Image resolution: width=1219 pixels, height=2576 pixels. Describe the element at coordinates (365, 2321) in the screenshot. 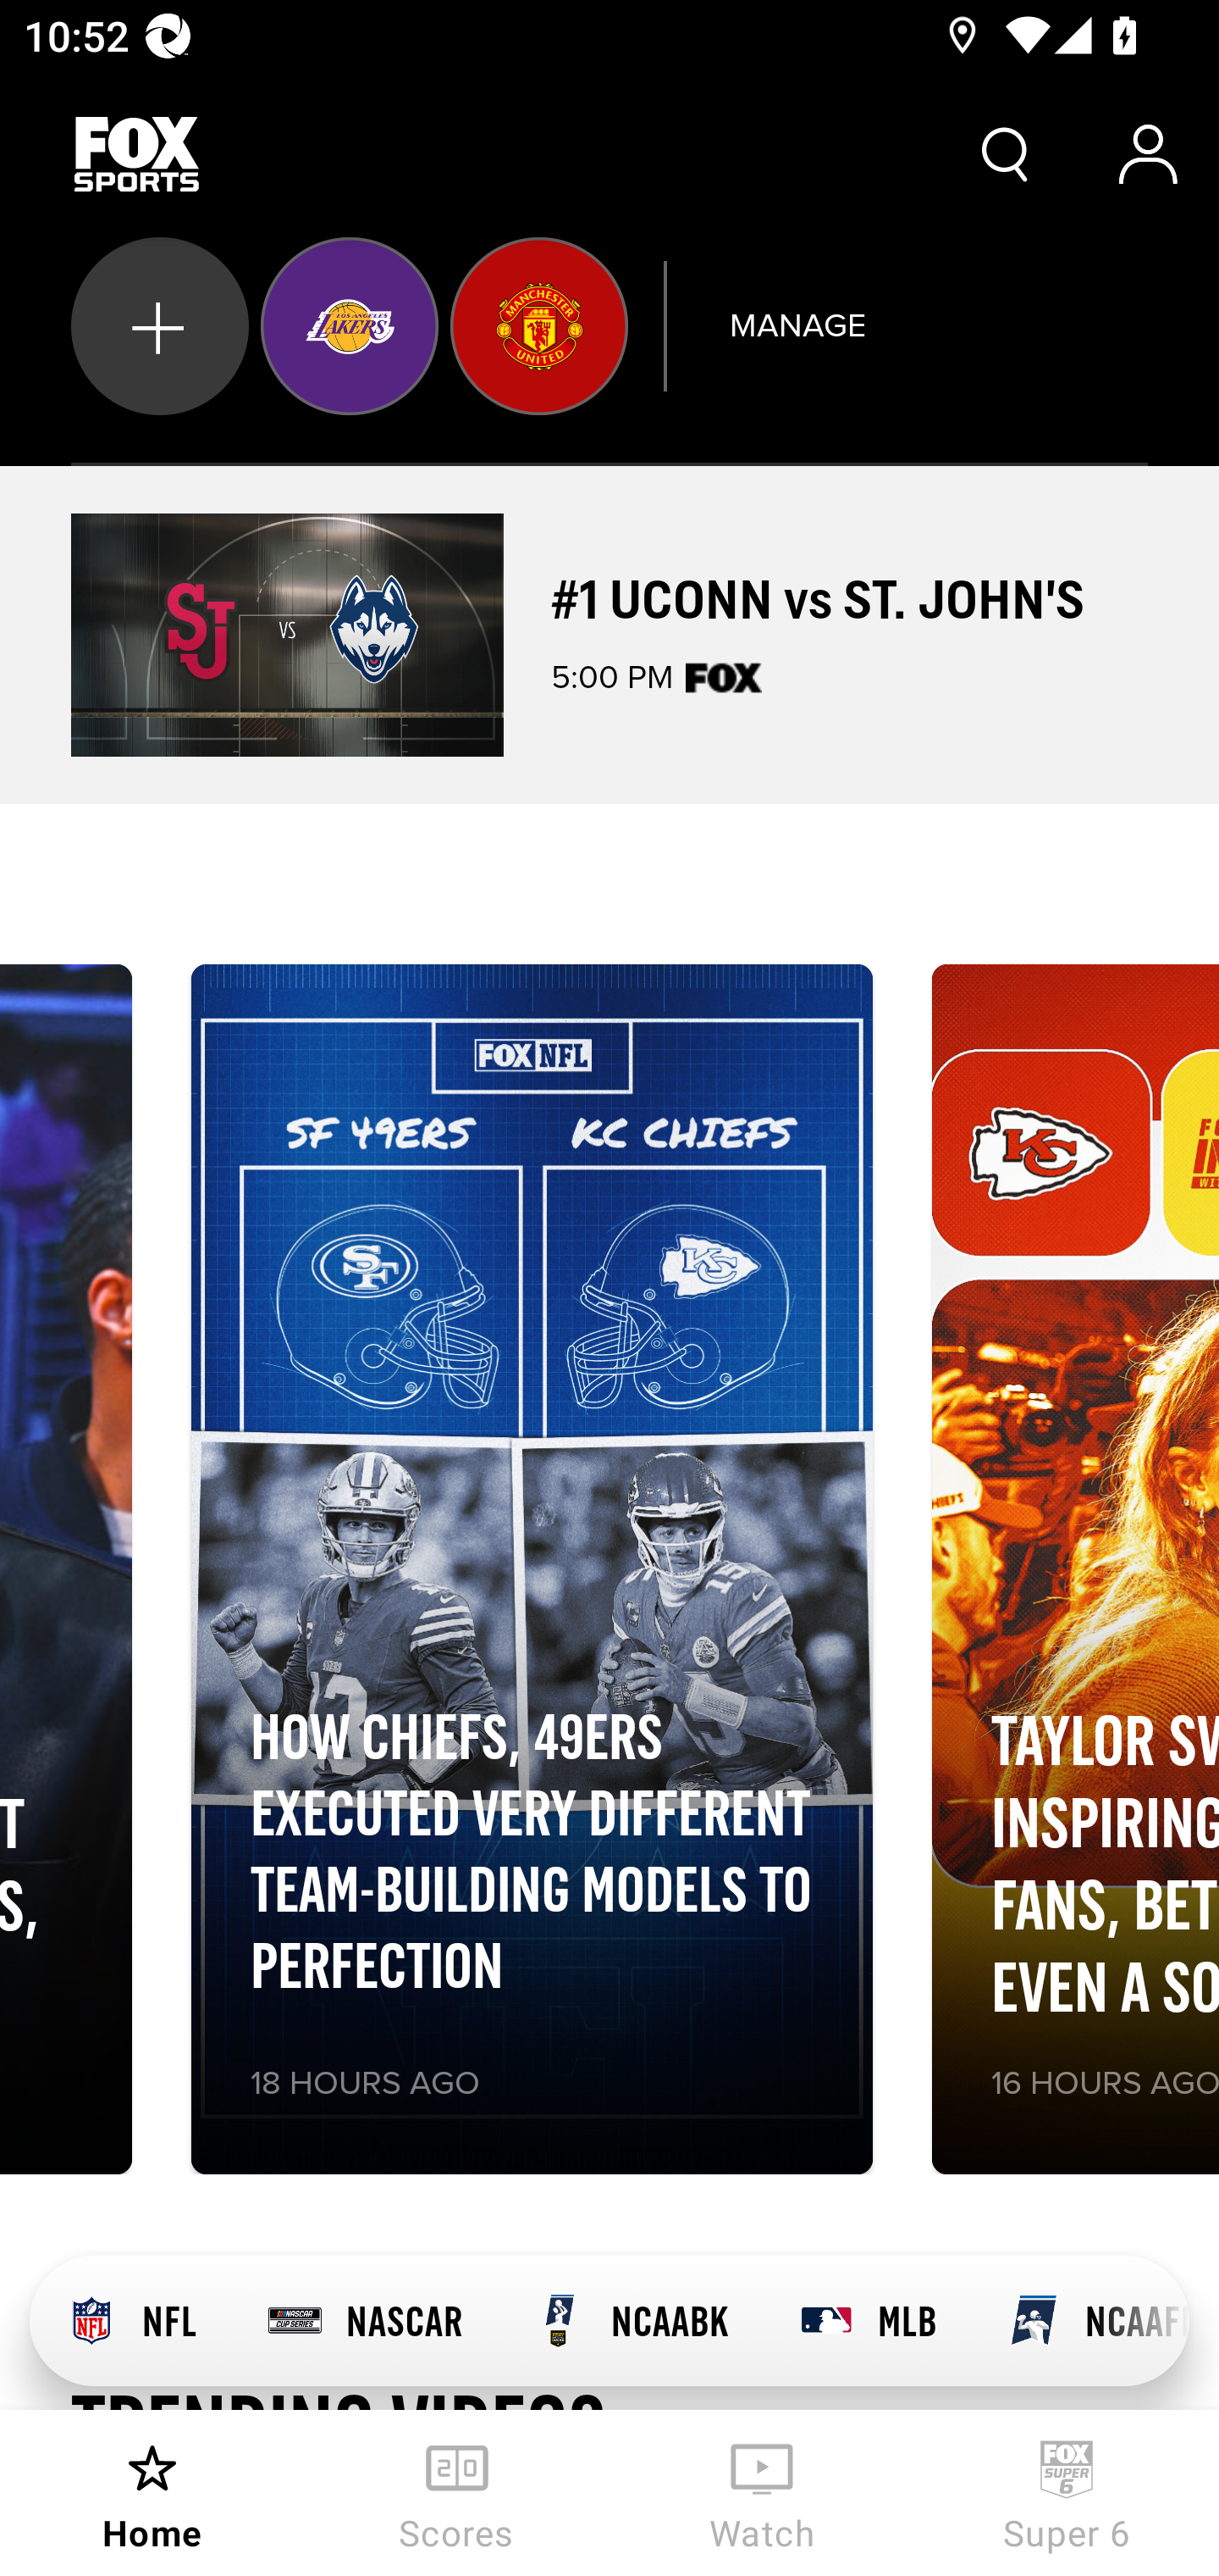

I see `NASCAR` at that location.